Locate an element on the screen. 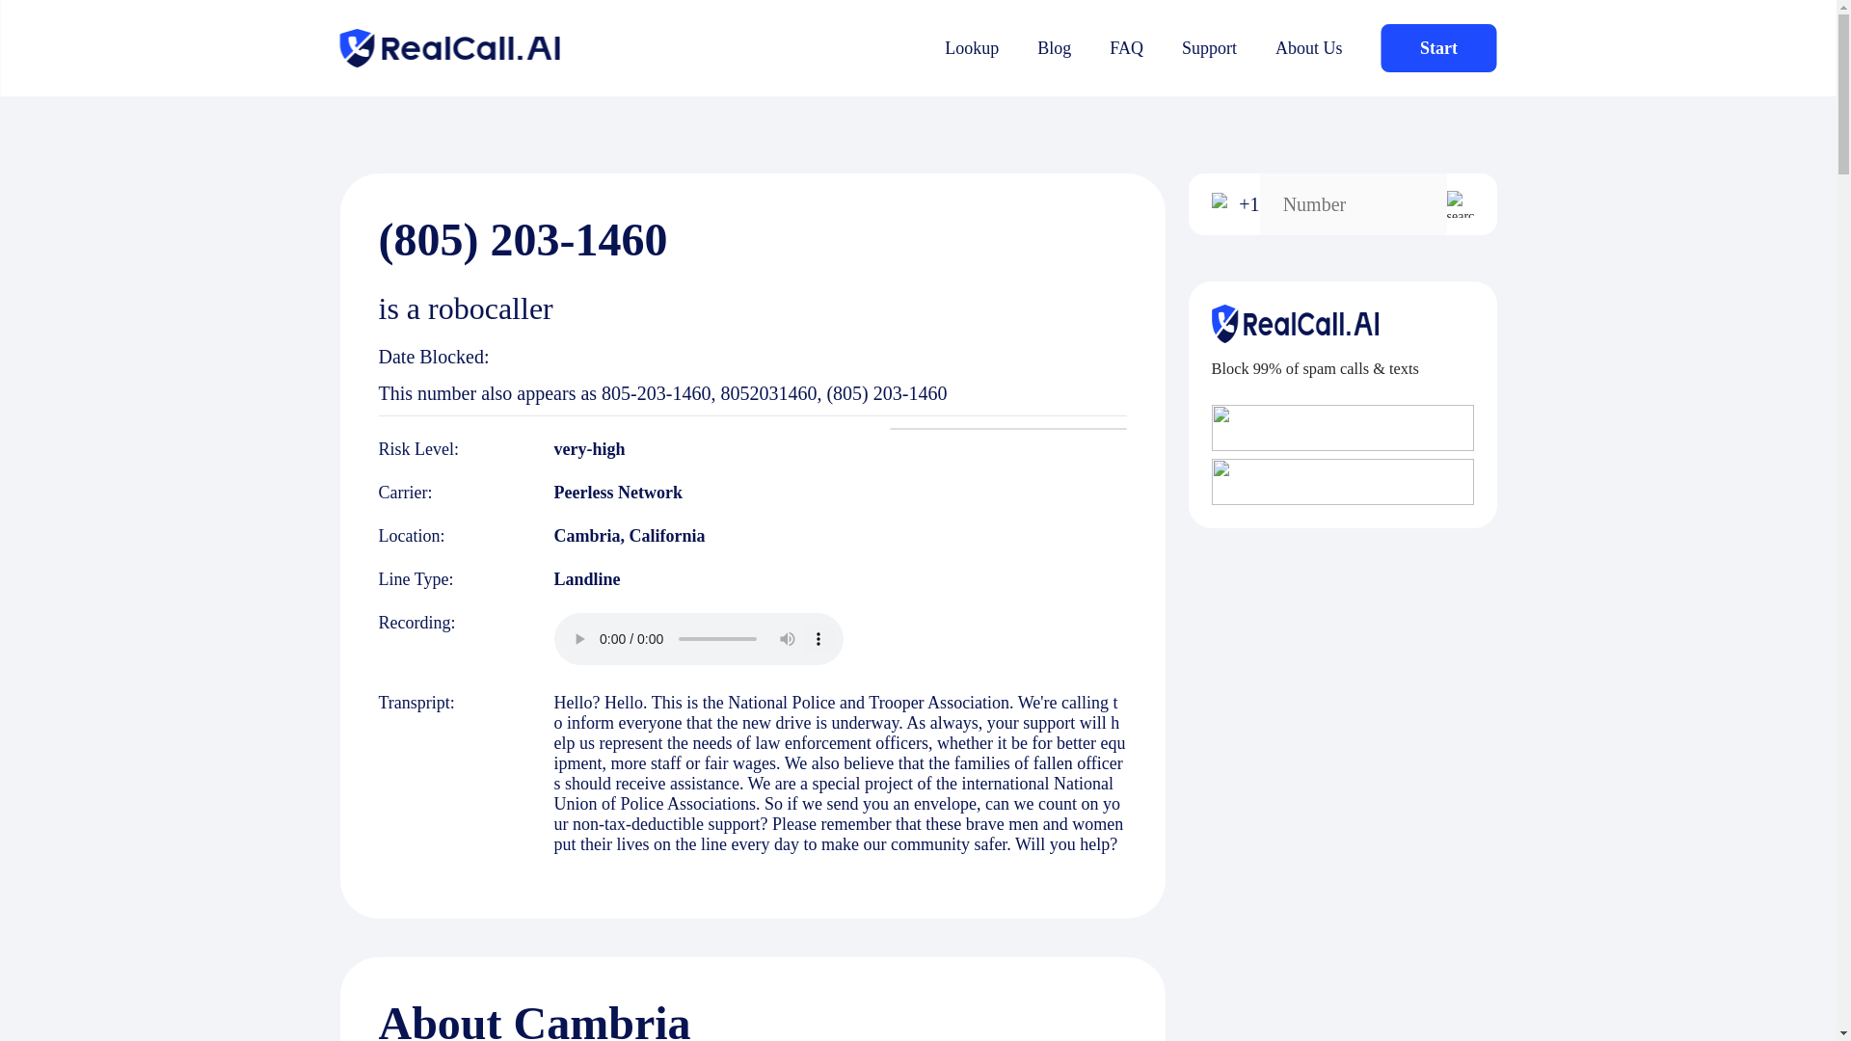  Support is located at coordinates (1209, 48).